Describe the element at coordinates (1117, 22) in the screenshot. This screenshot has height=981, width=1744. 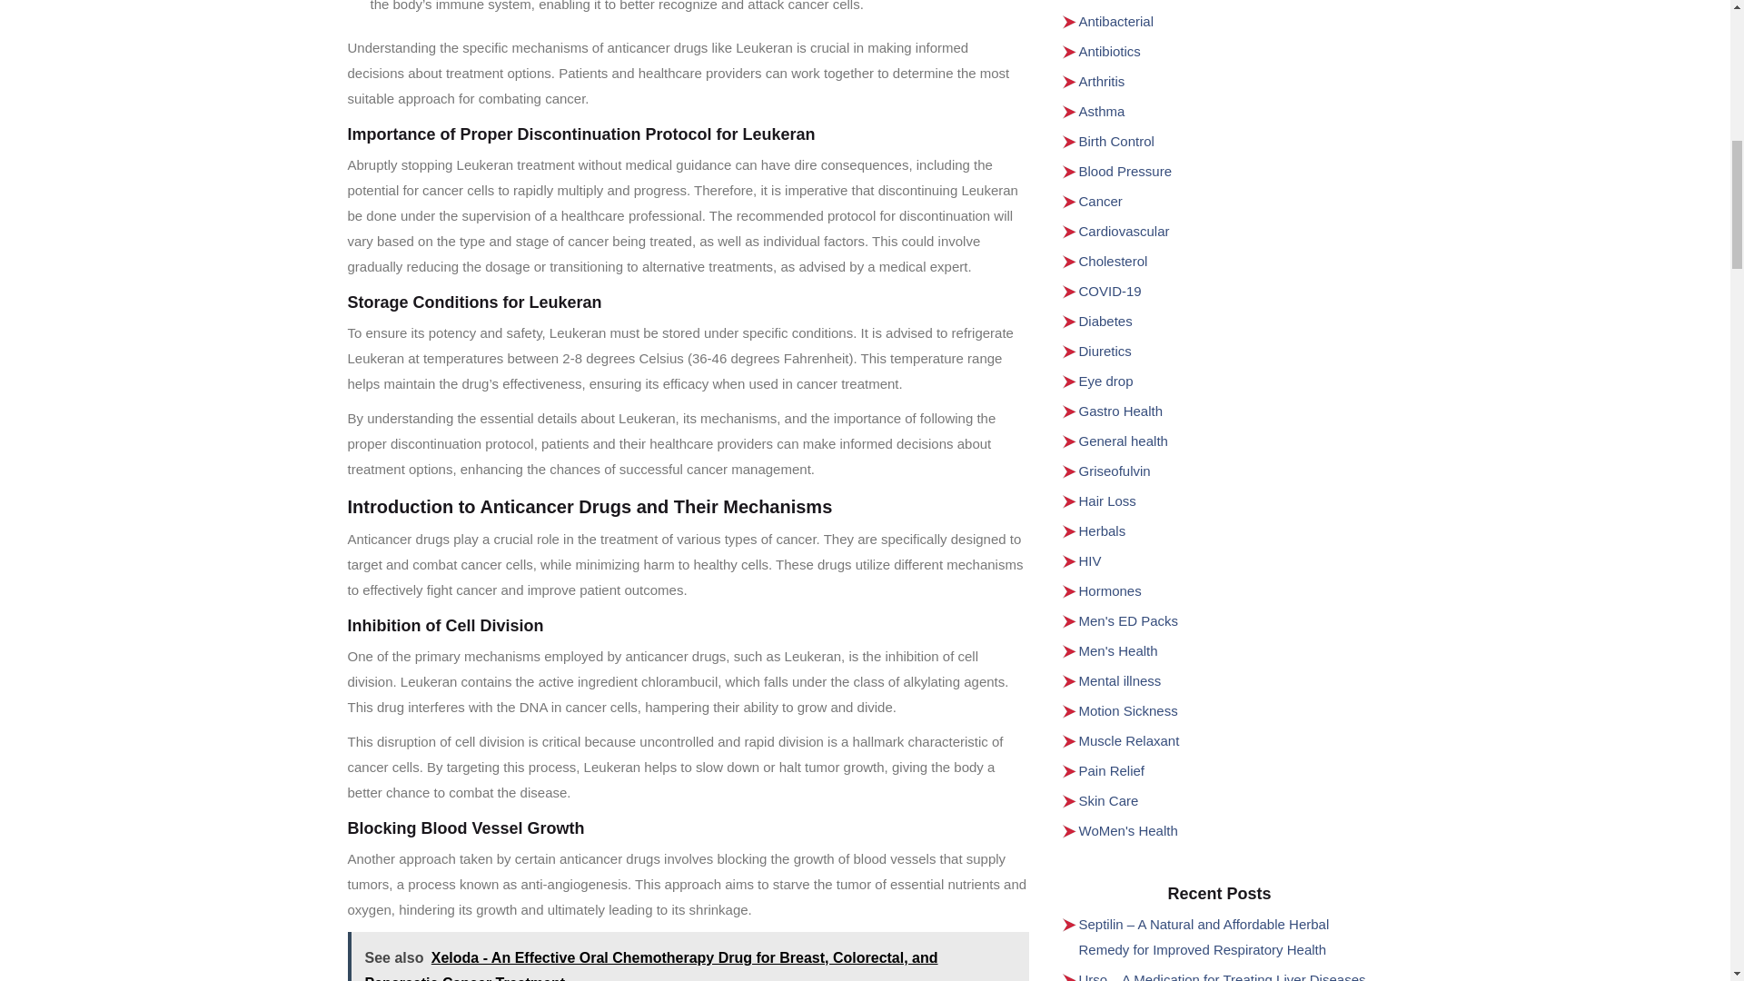
I see `Antibacterial` at that location.